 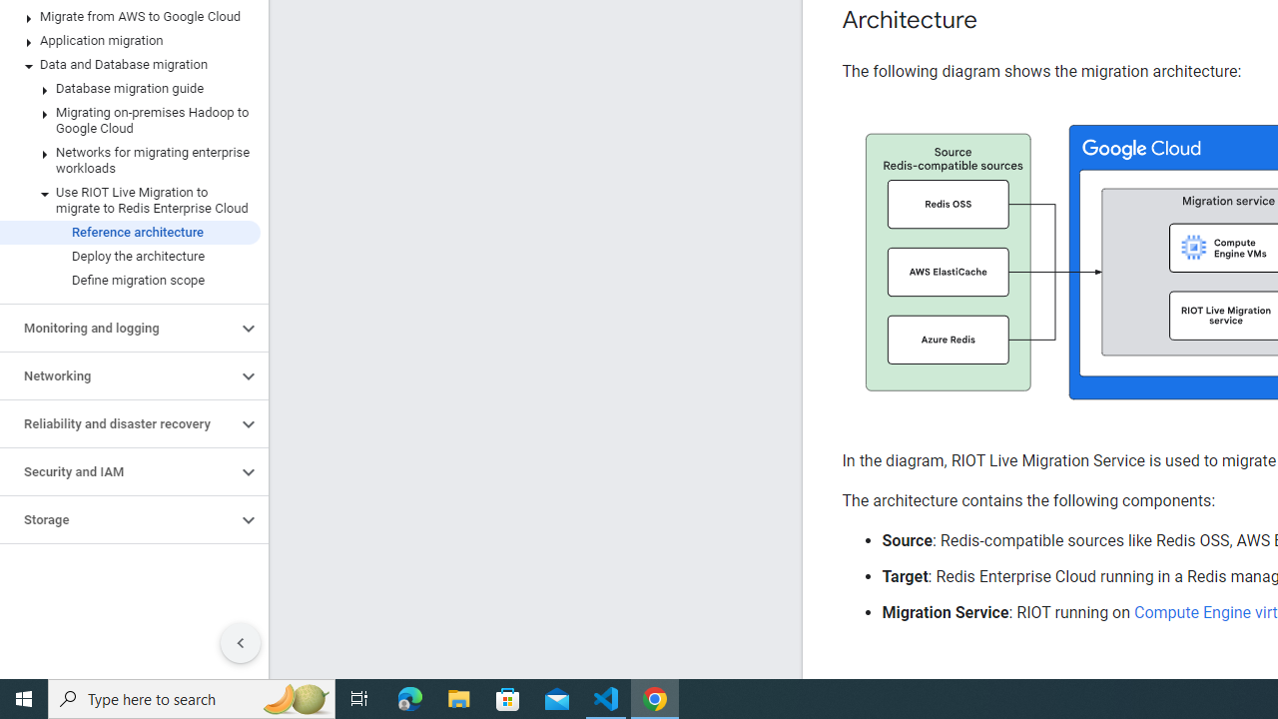 I want to click on Storage, so click(x=118, y=519).